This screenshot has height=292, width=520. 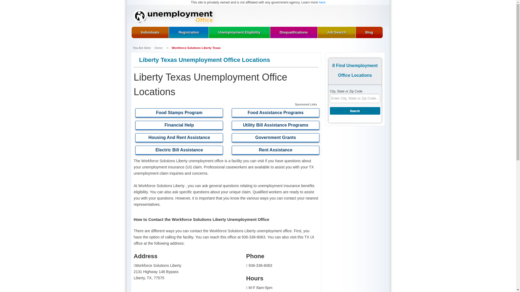 What do you see at coordinates (174, 17) in the screenshot?
I see `UnemploymentOffice.org` at bounding box center [174, 17].